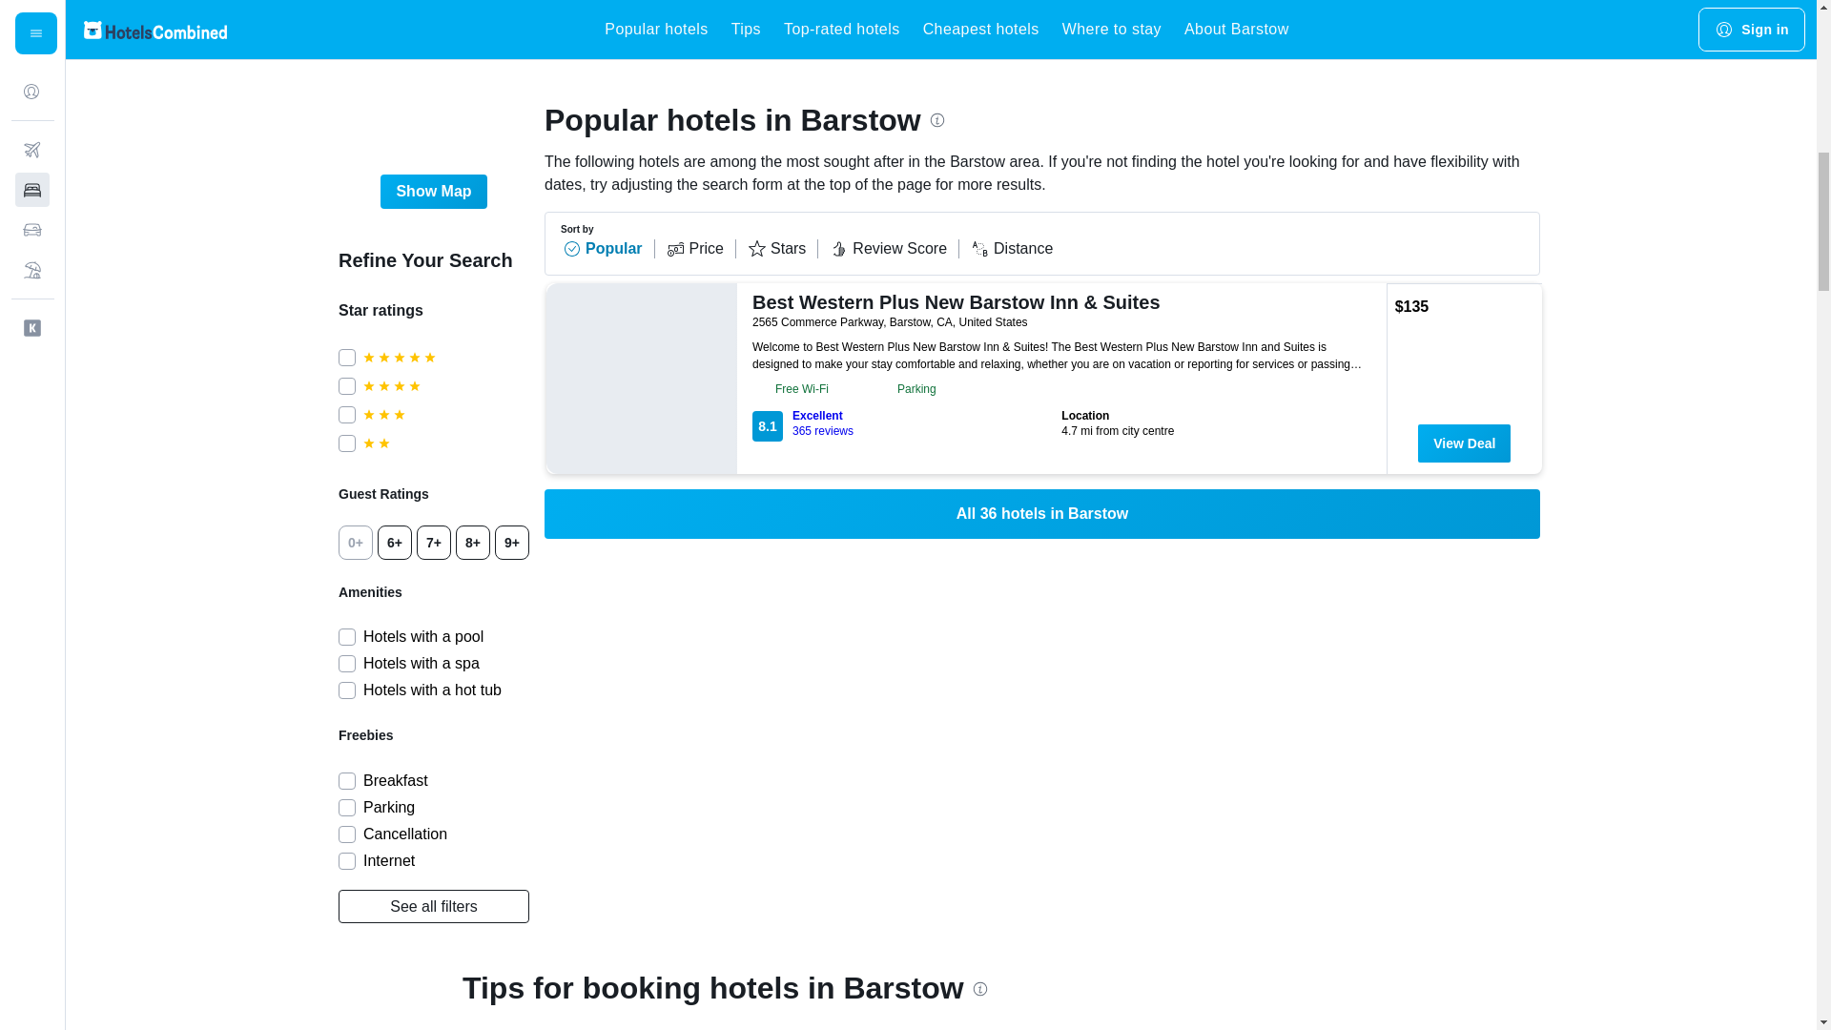  What do you see at coordinates (445, 443) in the screenshot?
I see `4 stars` at bounding box center [445, 443].